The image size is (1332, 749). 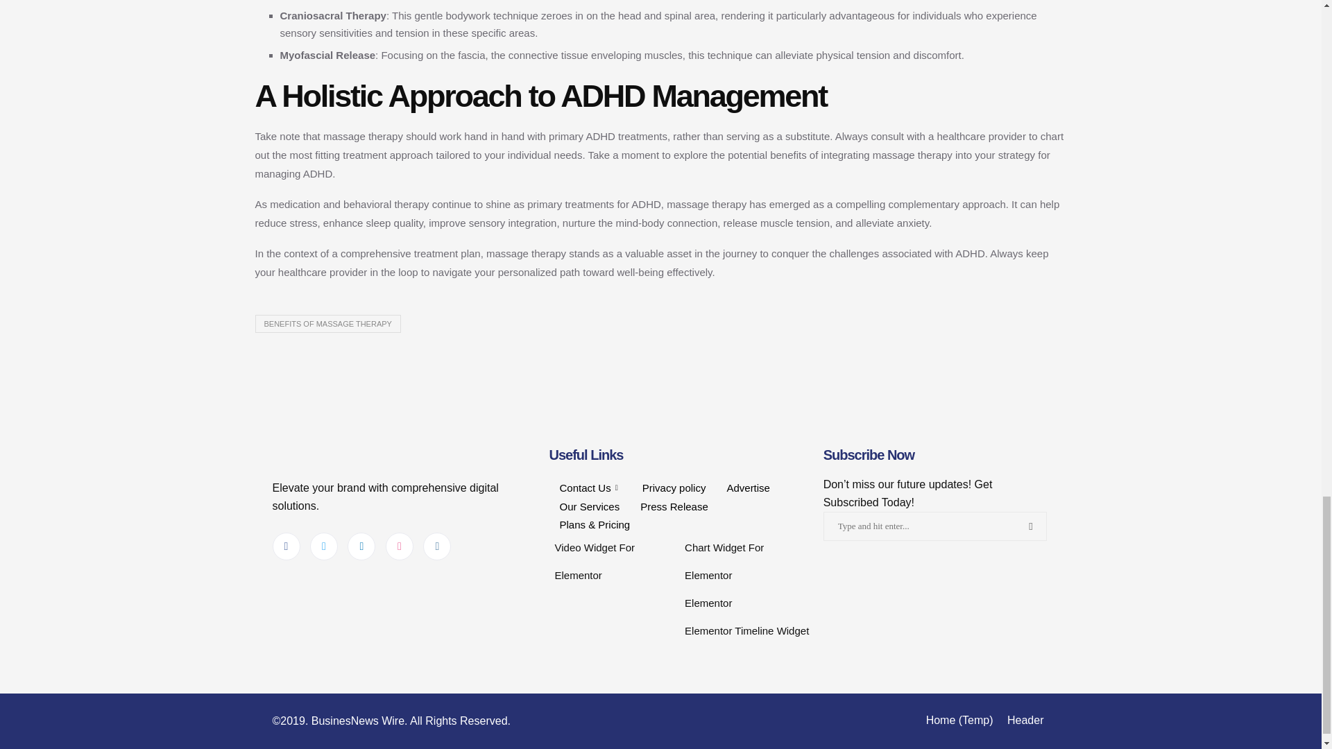 I want to click on Our Services, so click(x=590, y=506).